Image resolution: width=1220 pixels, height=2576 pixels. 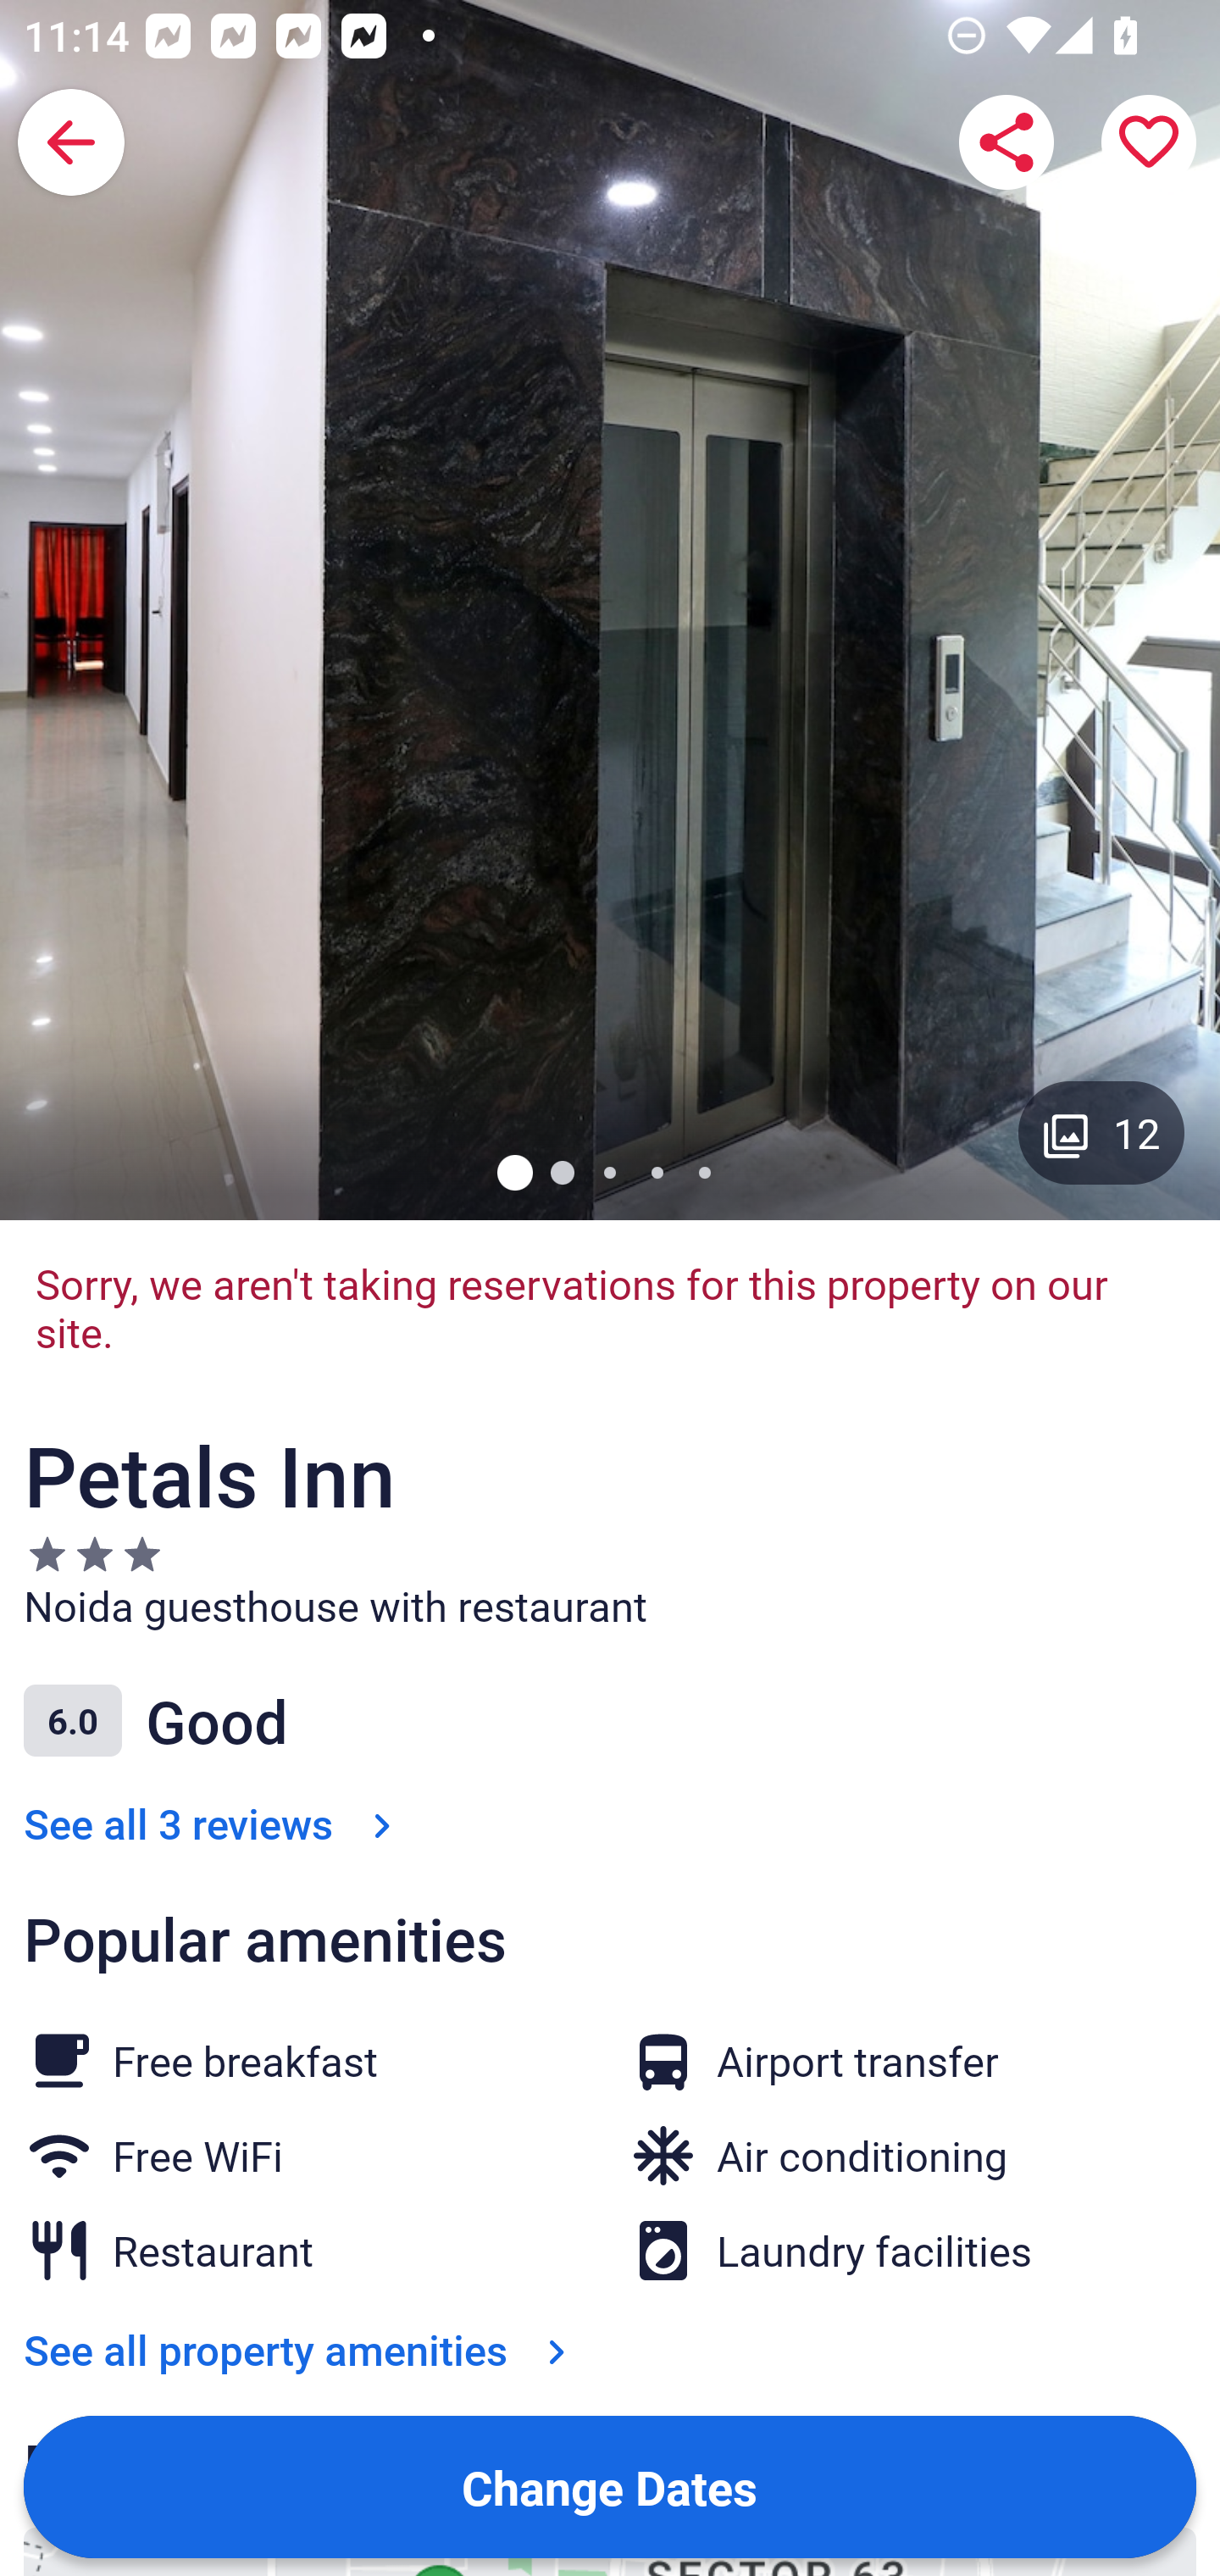 I want to click on Back, so click(x=71, y=142).